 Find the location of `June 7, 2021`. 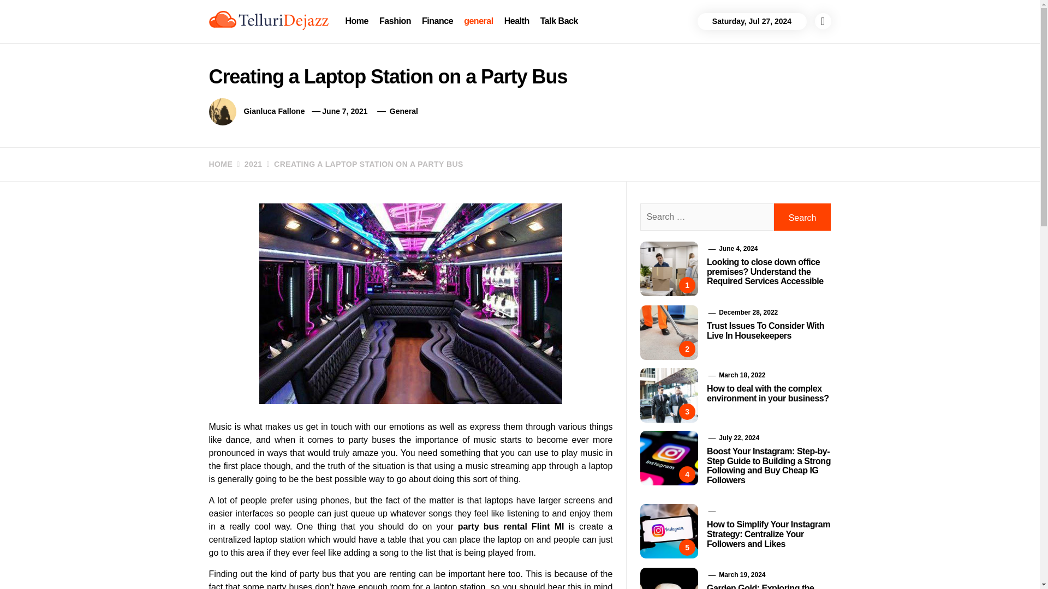

June 7, 2021 is located at coordinates (344, 111).